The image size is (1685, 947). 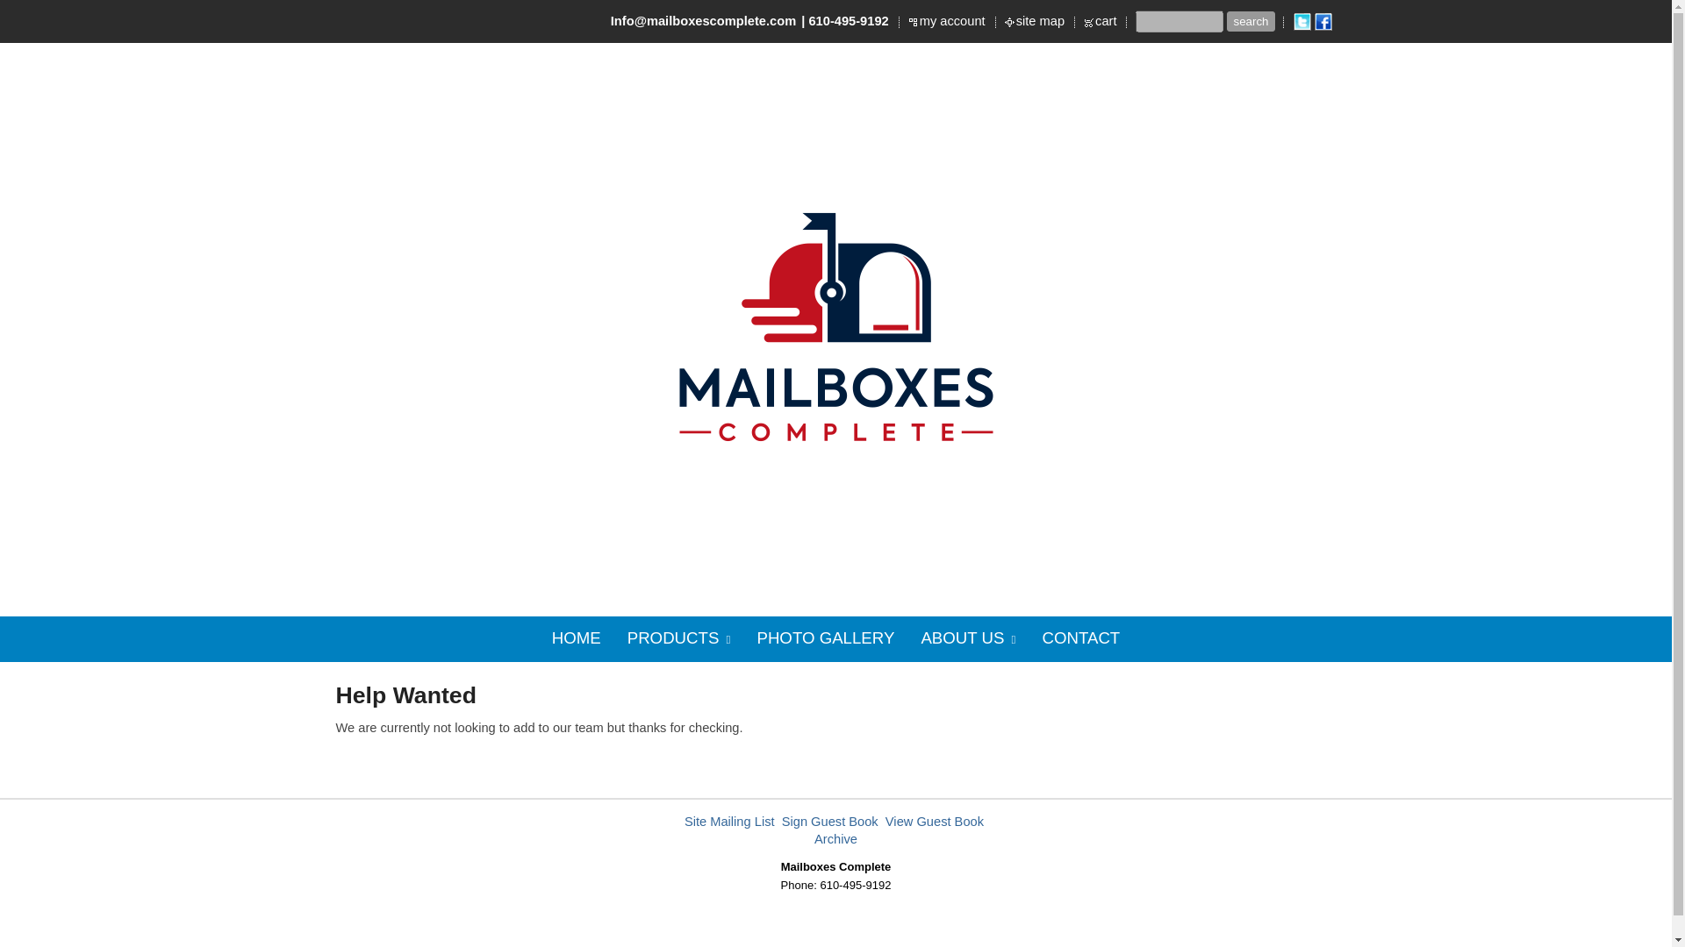 I want to click on Site Mailing List, so click(x=729, y=821).